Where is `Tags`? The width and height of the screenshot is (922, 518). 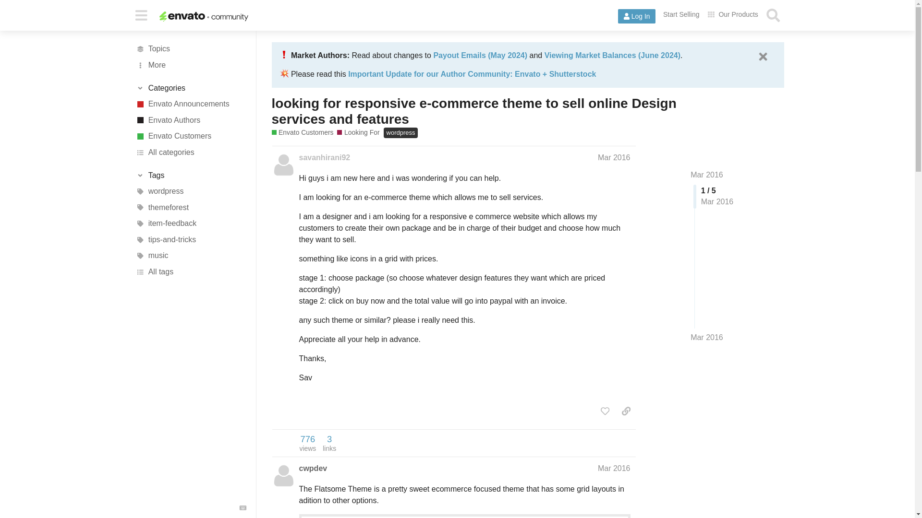 Tags is located at coordinates (191, 176).